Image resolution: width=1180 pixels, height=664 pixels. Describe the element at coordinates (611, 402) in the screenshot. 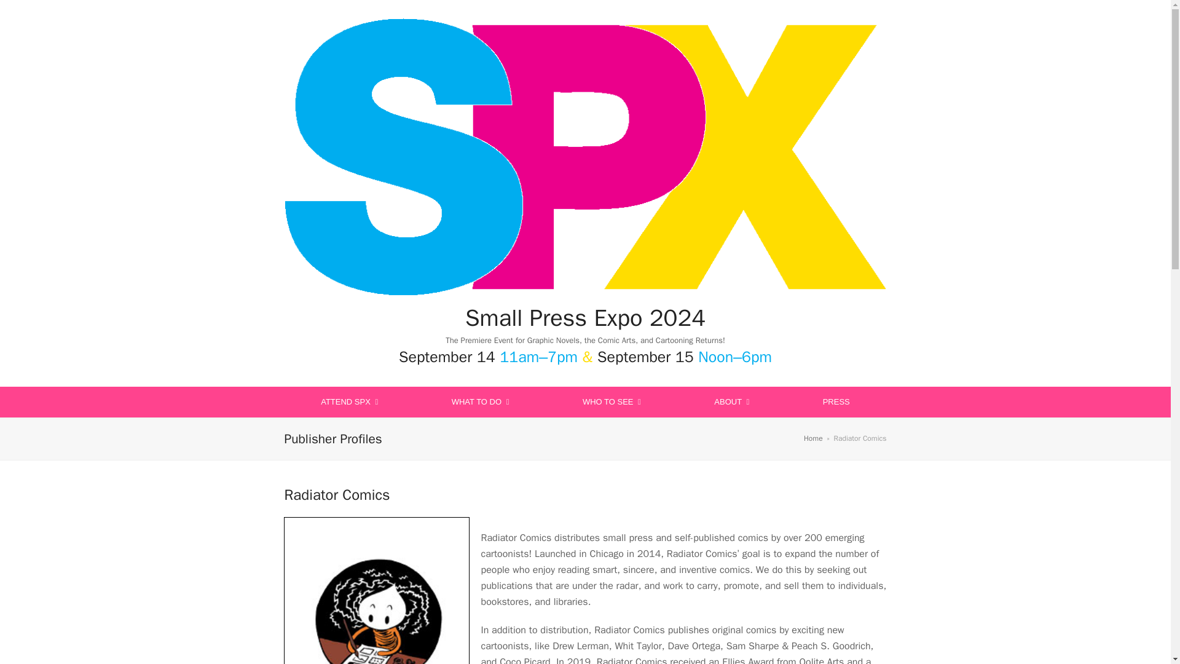

I see `WHO TO SEE` at that location.